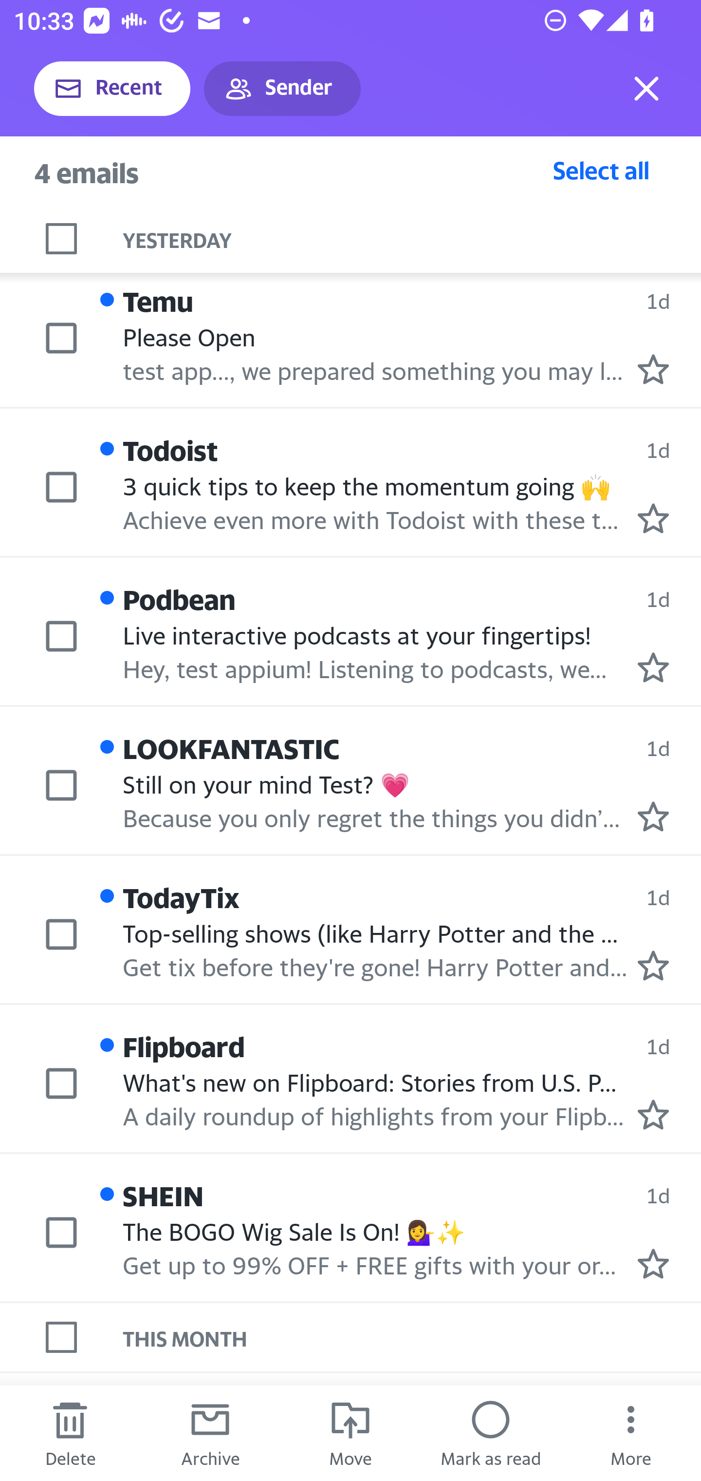 This screenshot has width=701, height=1481. Describe the element at coordinates (646, 89) in the screenshot. I see `Exit selection mode` at that location.